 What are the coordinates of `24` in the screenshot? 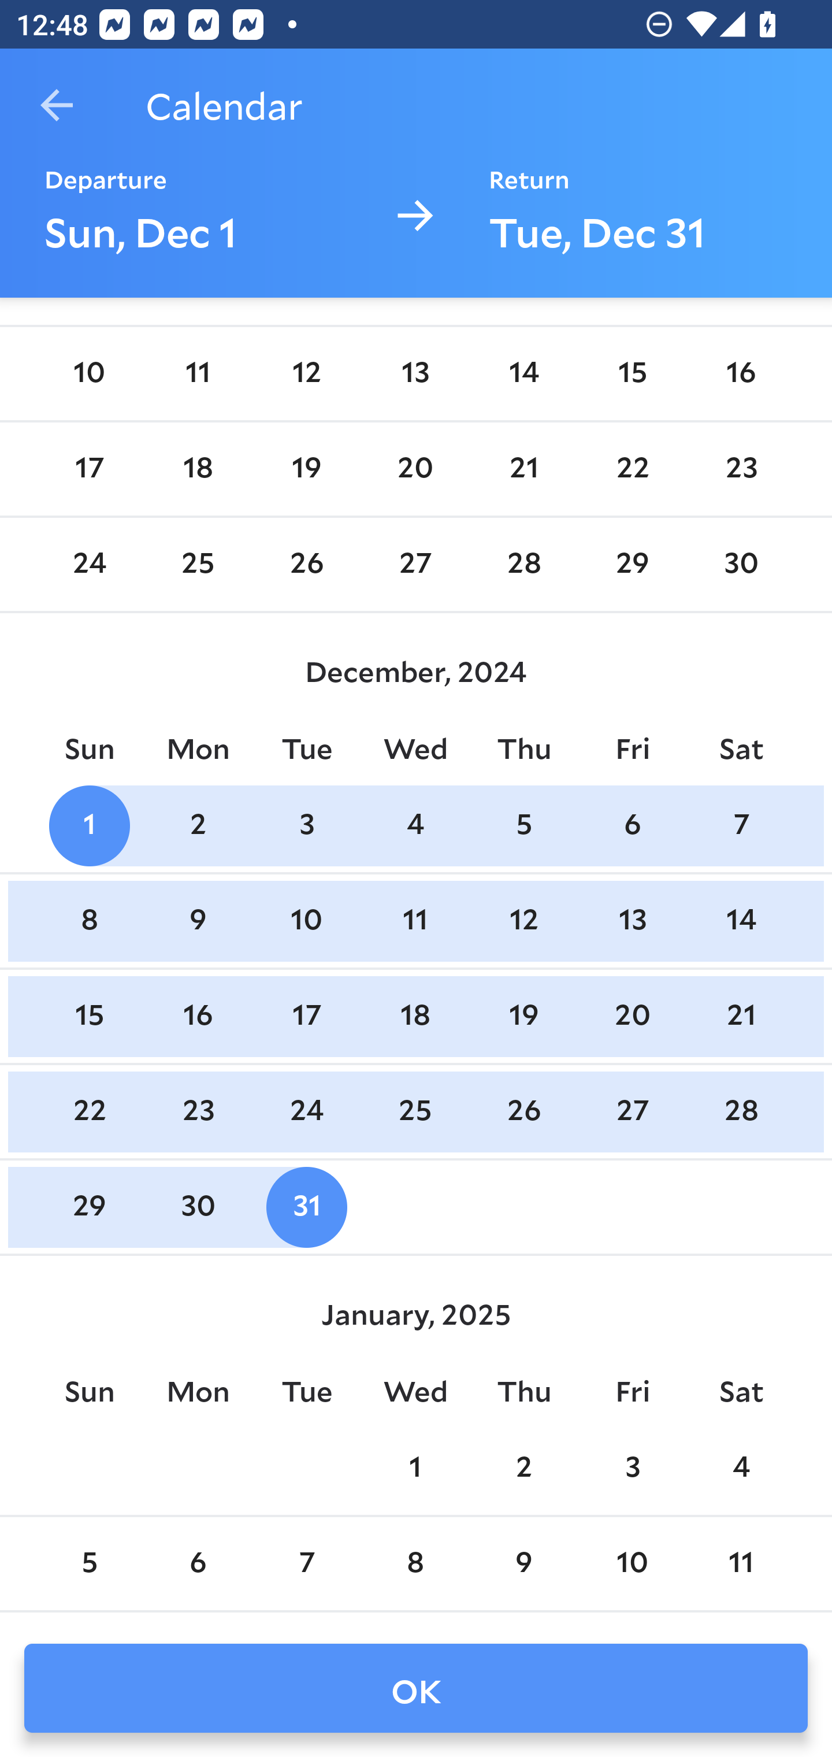 It's located at (306, 1112).